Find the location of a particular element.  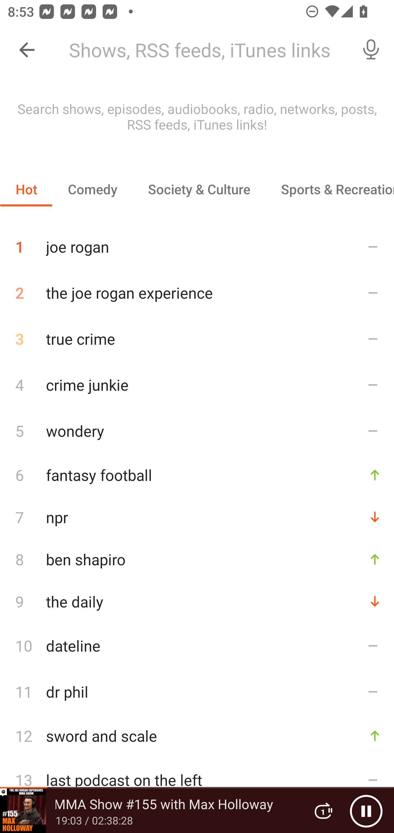

1 joe rogan is located at coordinates (197, 243).